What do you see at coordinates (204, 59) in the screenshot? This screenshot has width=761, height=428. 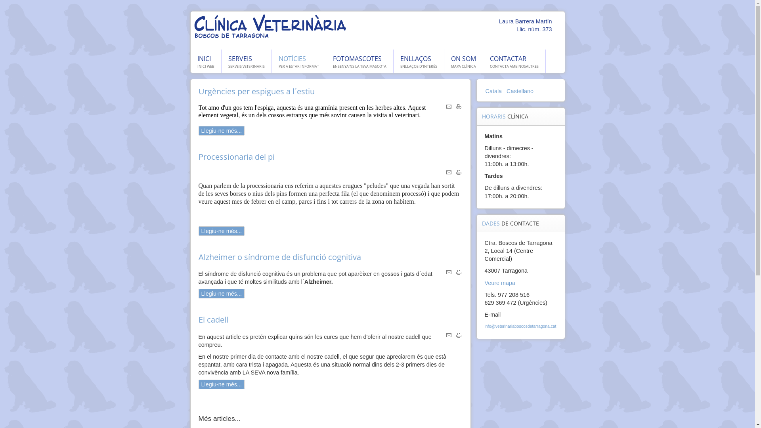 I see `INICI` at bounding box center [204, 59].